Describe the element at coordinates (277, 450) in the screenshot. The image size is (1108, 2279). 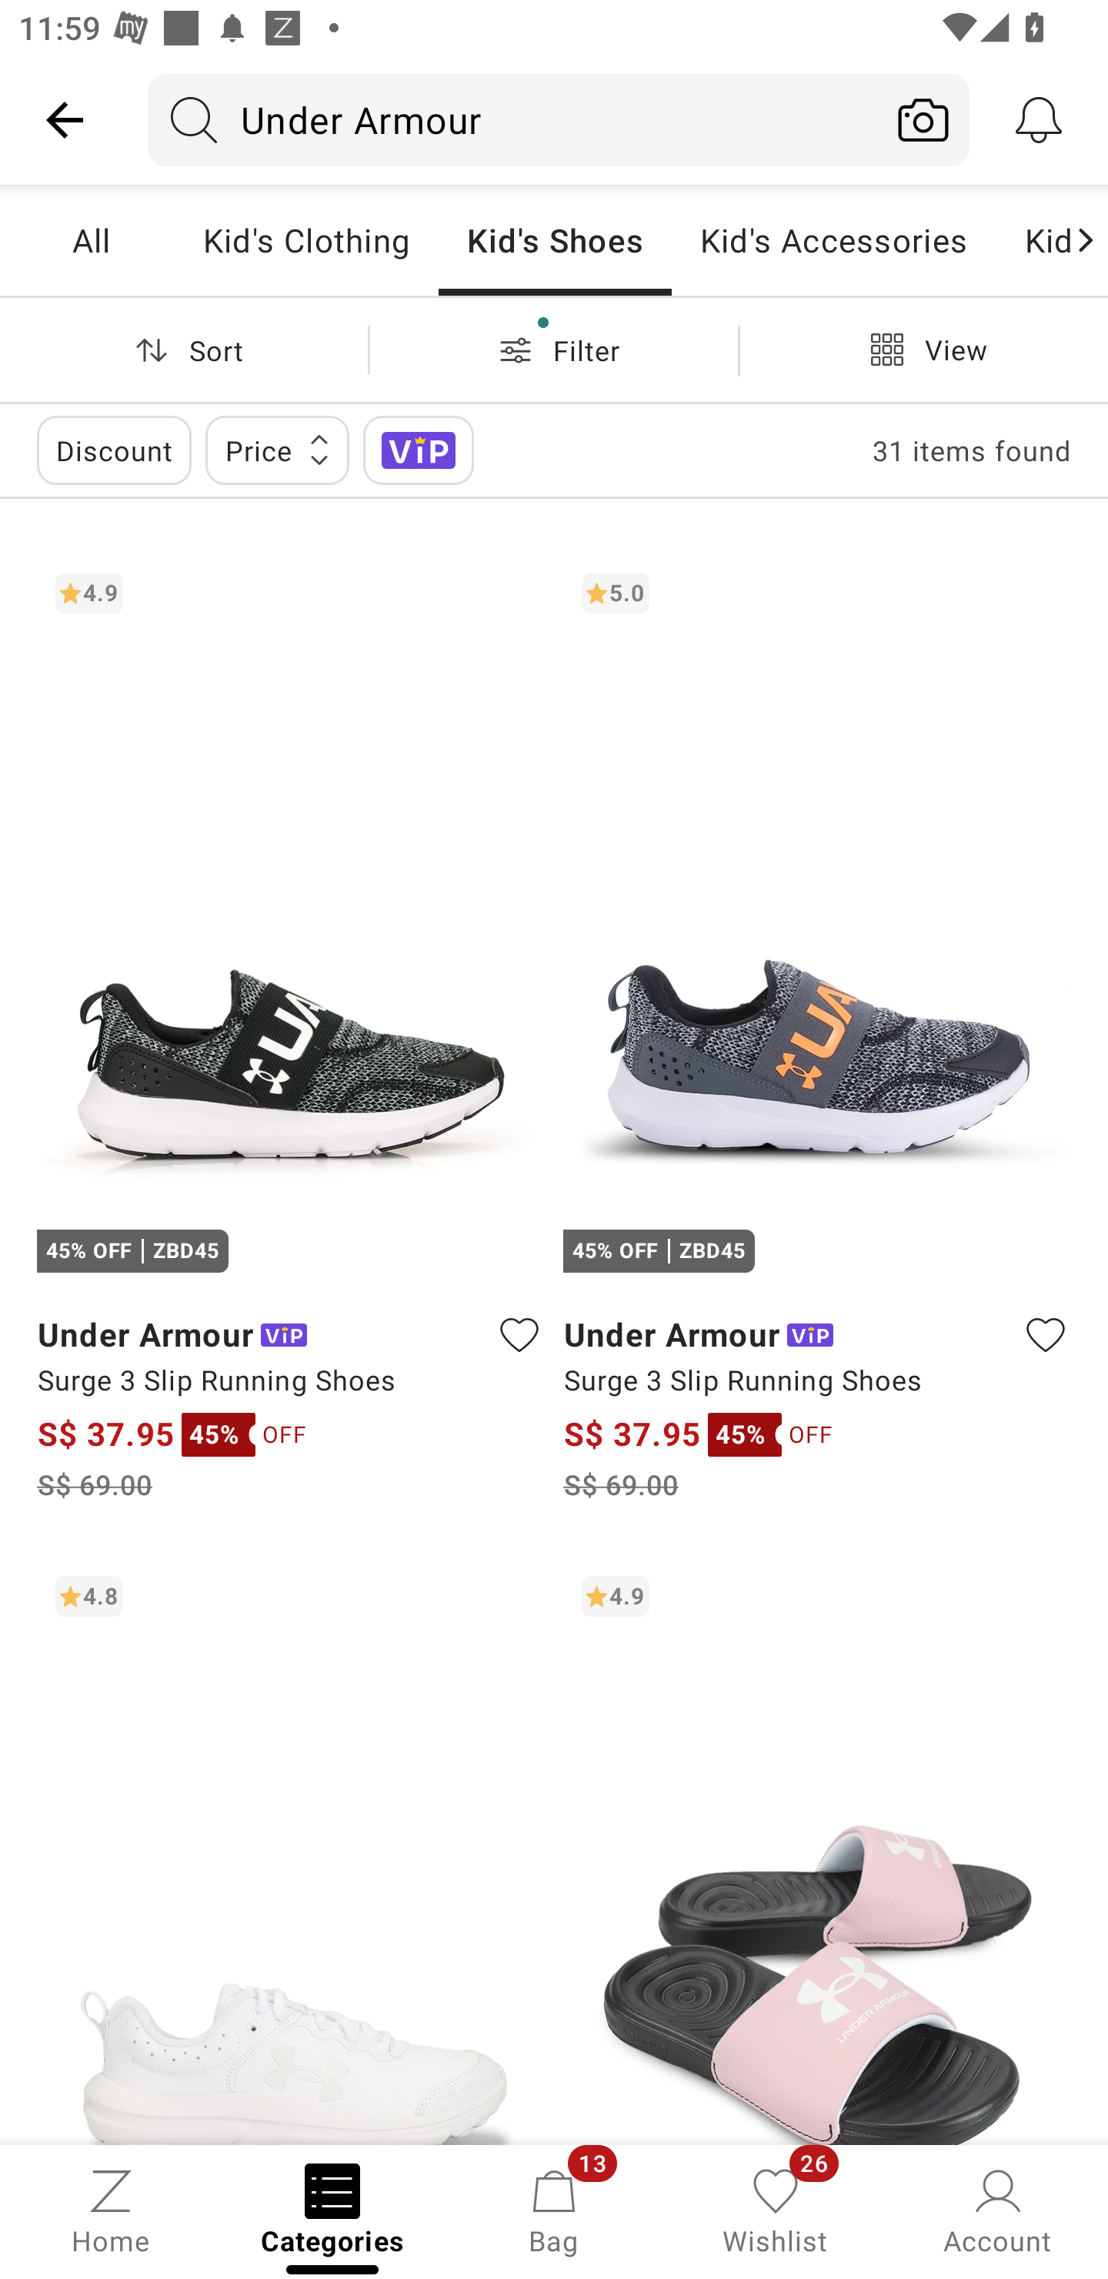
I see `Price` at that location.